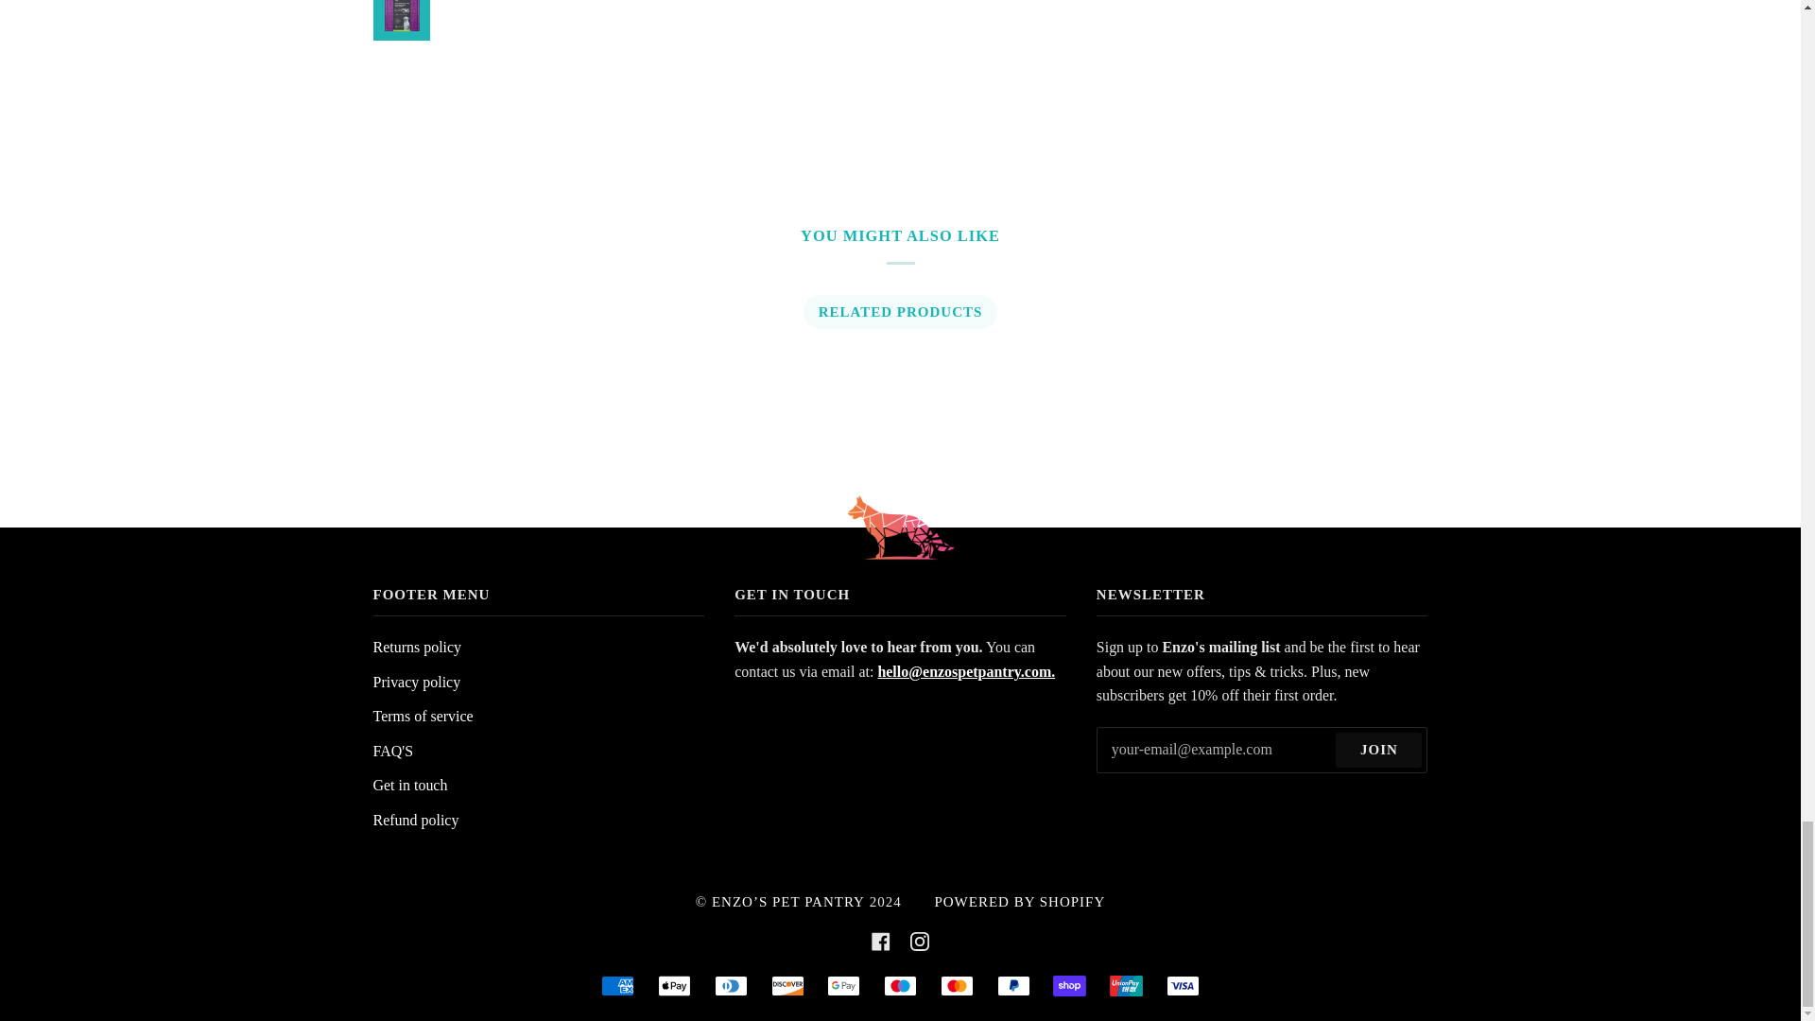 This screenshot has height=1021, width=1815. What do you see at coordinates (900, 986) in the screenshot?
I see `MAESTRO` at bounding box center [900, 986].